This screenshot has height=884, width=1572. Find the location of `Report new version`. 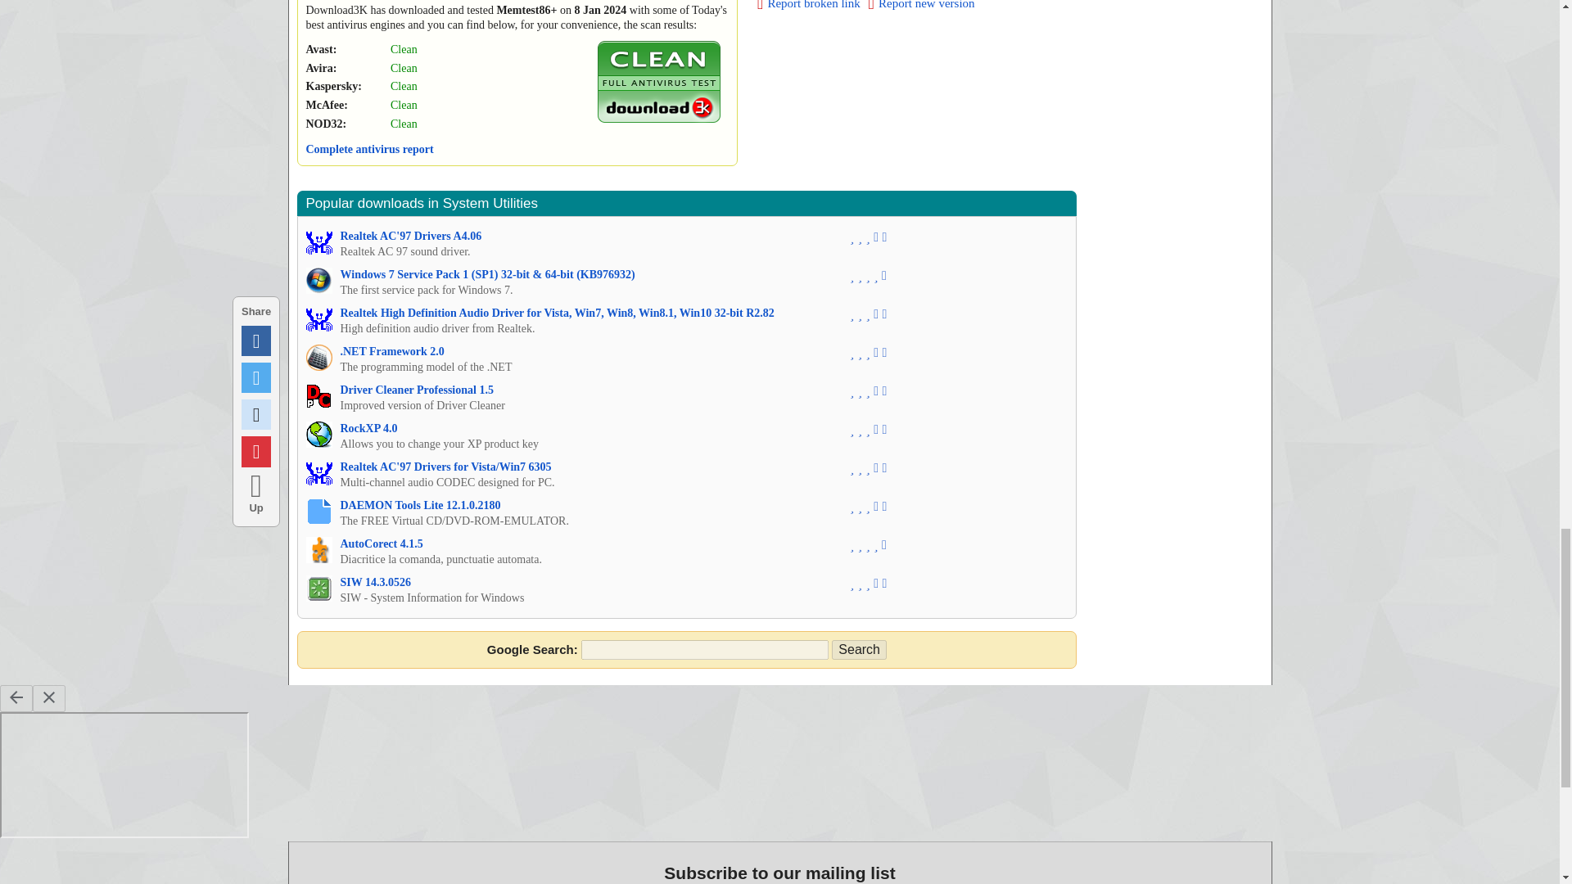

Report new version is located at coordinates (922, 5).